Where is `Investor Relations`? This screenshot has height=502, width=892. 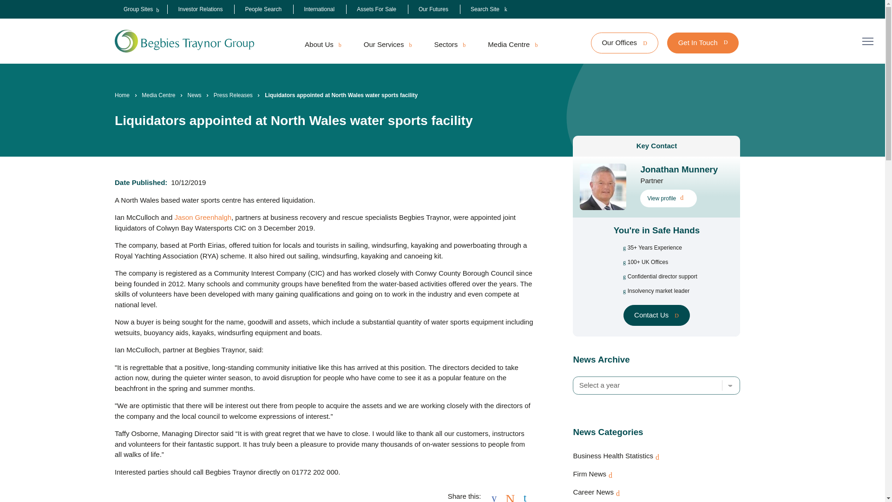
Investor Relations is located at coordinates (200, 9).